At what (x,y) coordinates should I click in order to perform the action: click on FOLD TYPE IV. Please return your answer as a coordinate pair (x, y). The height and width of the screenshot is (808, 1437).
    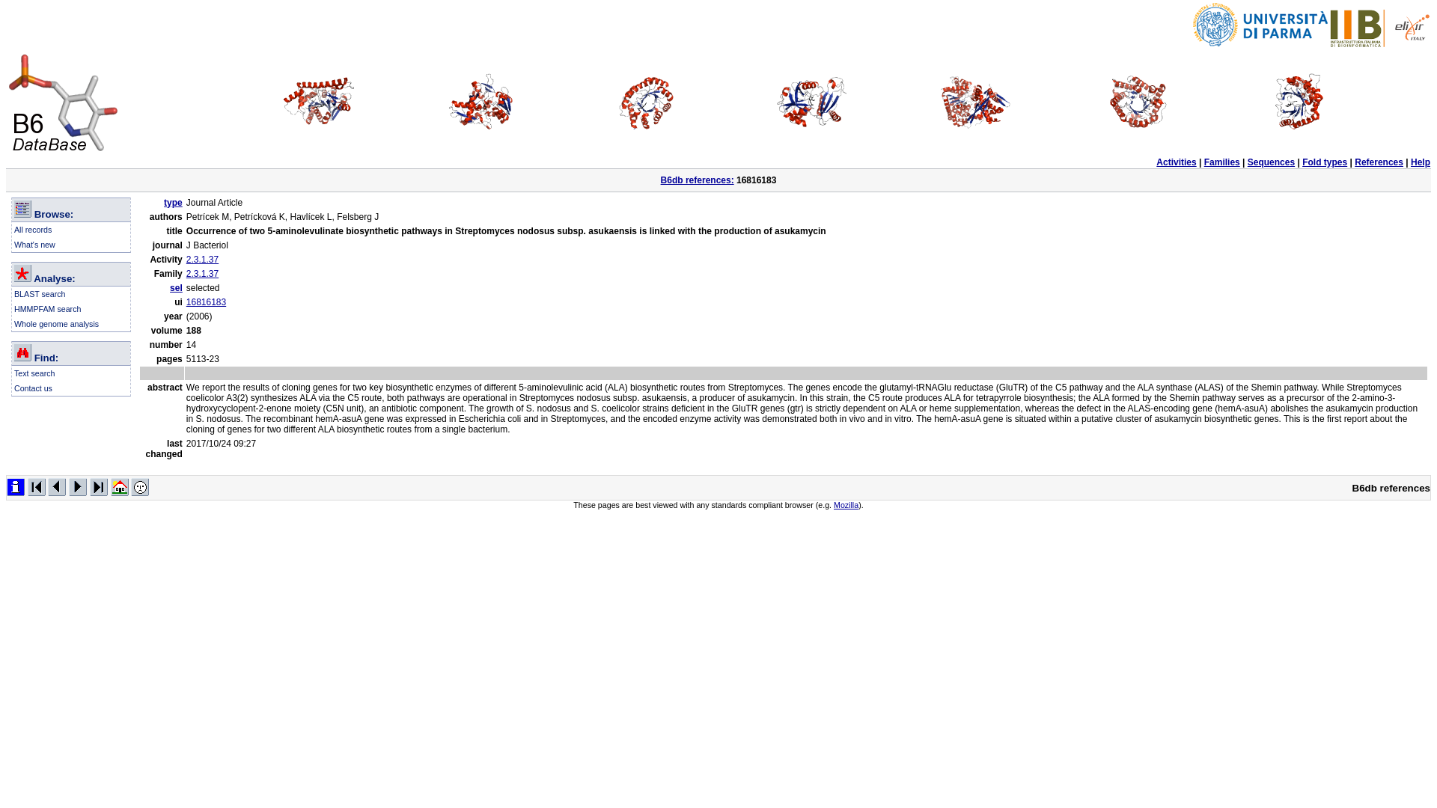
    Looking at the image, I should click on (811, 102).